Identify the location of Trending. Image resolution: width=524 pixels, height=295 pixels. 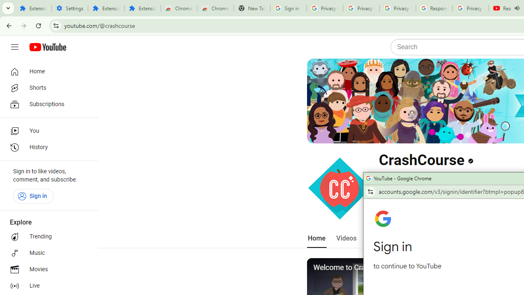
(47, 237).